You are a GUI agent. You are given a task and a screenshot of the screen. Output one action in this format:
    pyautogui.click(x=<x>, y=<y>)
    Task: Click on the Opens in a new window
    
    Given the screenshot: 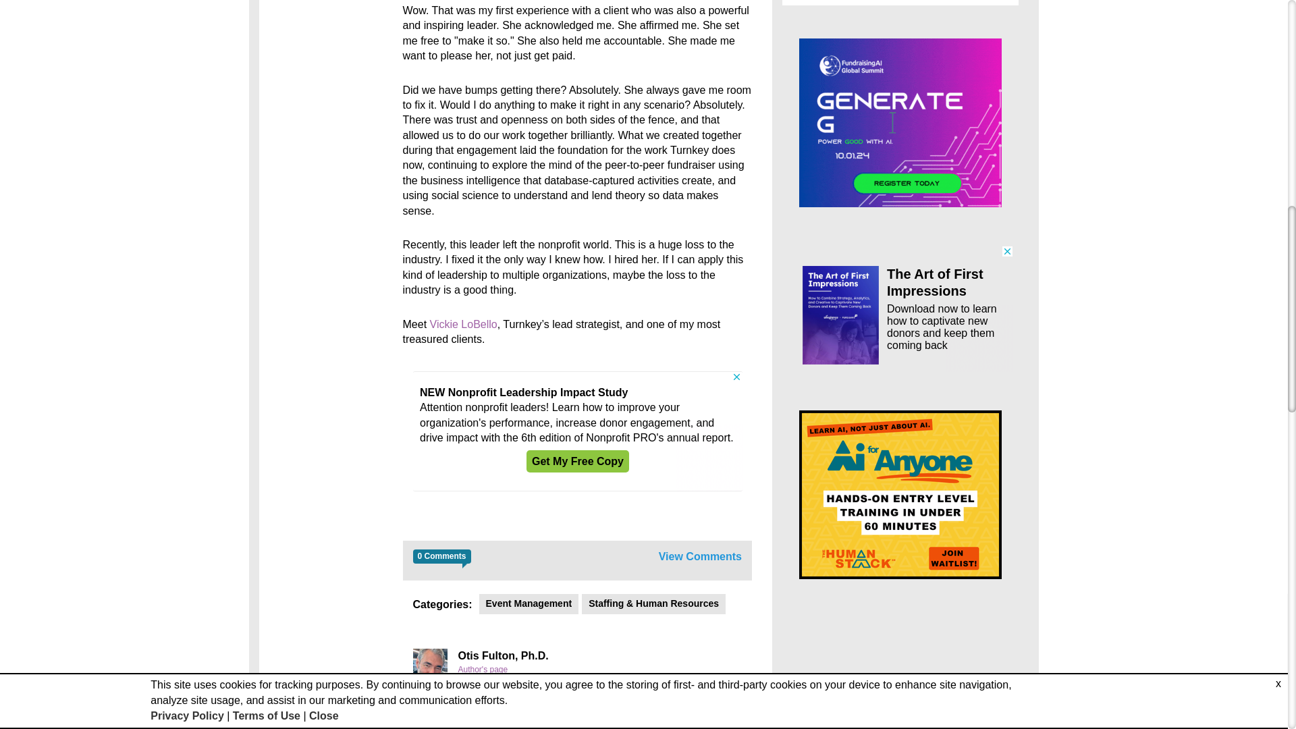 What is the action you would take?
    pyautogui.click(x=464, y=324)
    